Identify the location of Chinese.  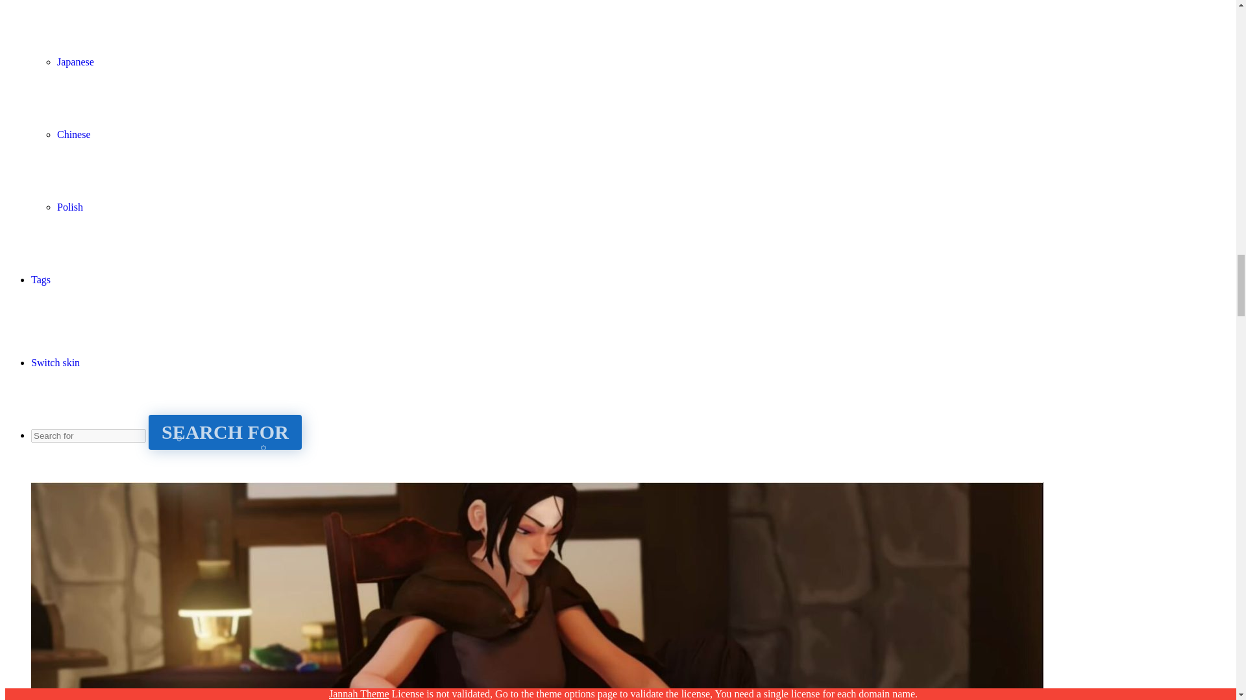
(74, 134).